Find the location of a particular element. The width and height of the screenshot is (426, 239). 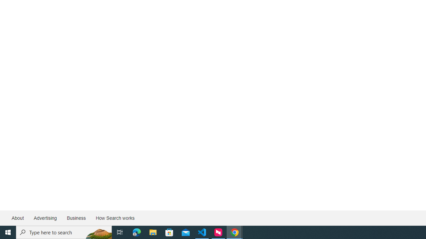

Advertising is located at coordinates (45, 218).